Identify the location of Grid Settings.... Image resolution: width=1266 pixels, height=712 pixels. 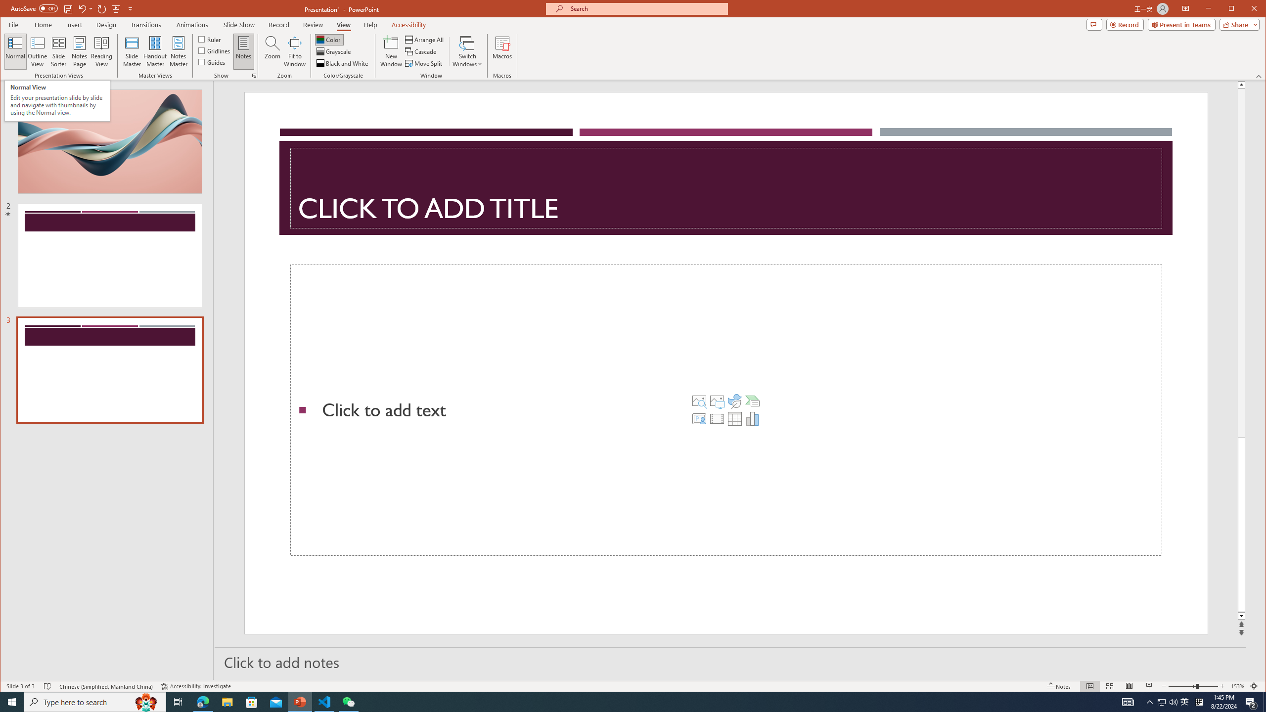
(254, 76).